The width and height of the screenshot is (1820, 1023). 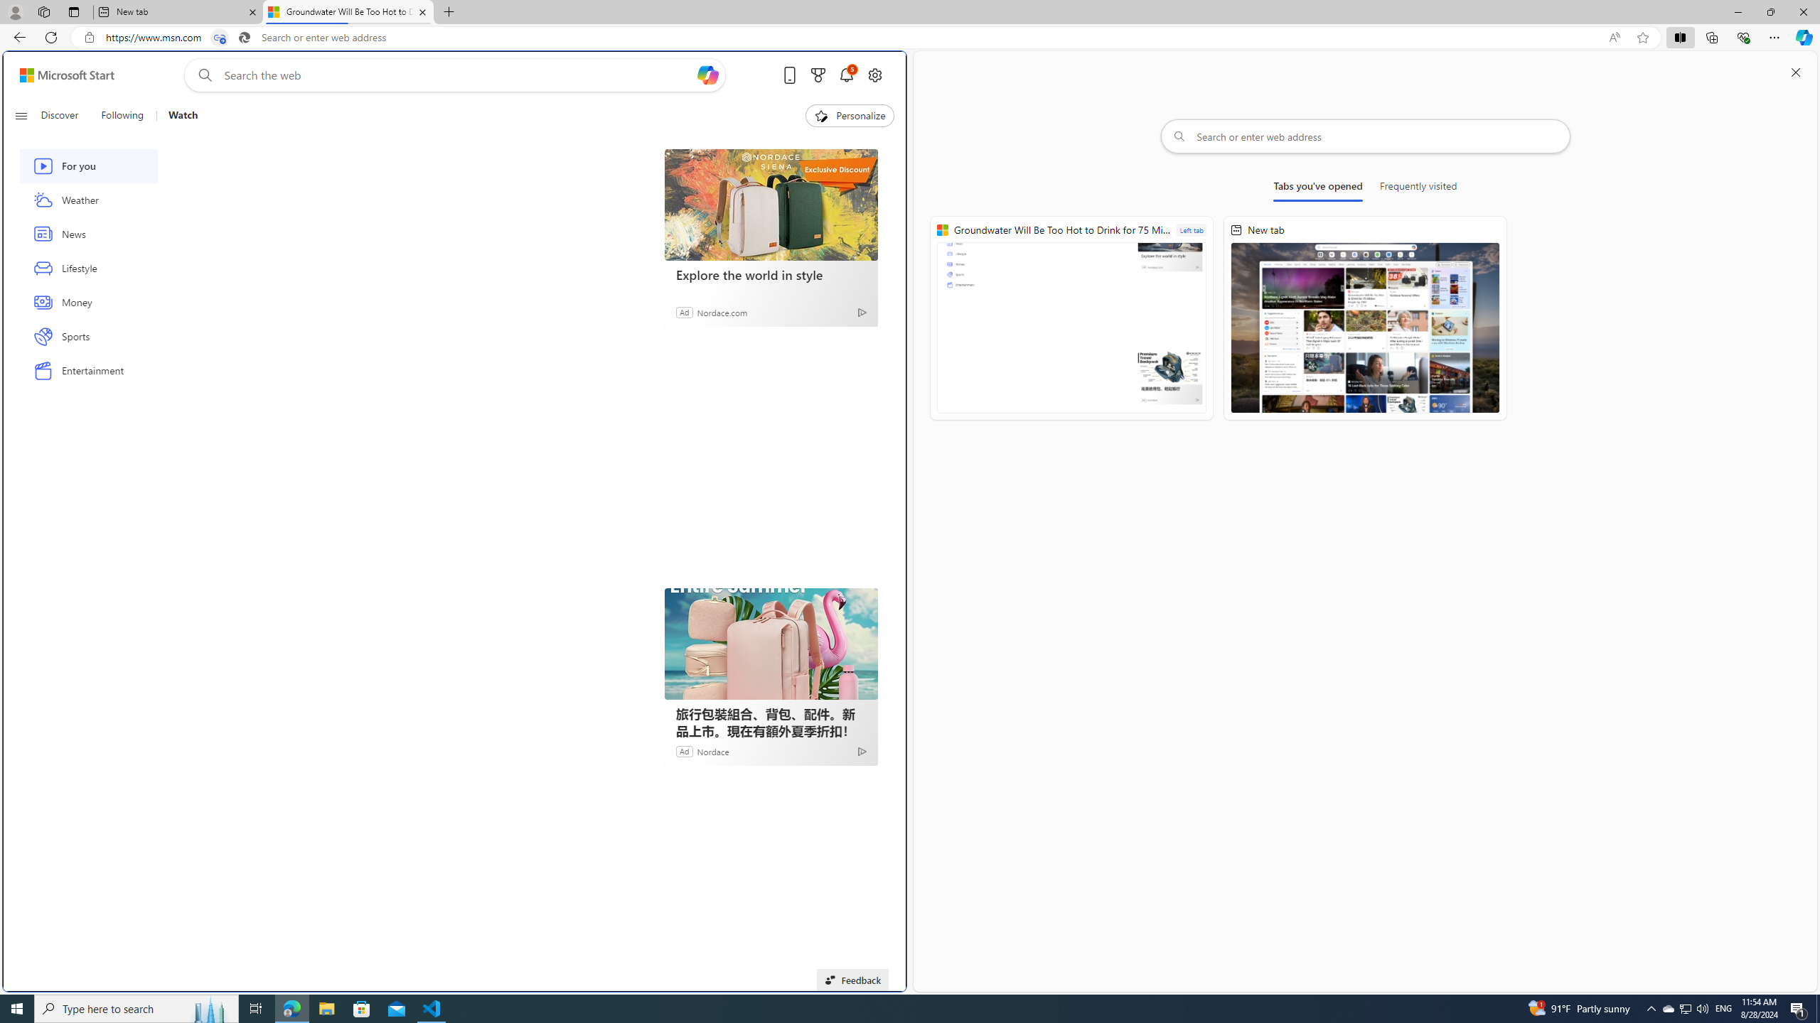 What do you see at coordinates (61, 75) in the screenshot?
I see `Skip to content` at bounding box center [61, 75].